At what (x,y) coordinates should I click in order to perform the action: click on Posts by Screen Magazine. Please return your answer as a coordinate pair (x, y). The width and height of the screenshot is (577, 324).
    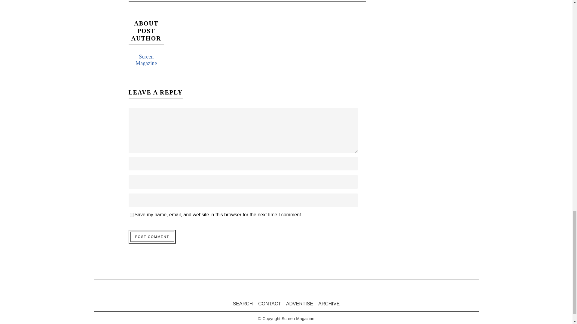
    Looking at the image, I should click on (146, 60).